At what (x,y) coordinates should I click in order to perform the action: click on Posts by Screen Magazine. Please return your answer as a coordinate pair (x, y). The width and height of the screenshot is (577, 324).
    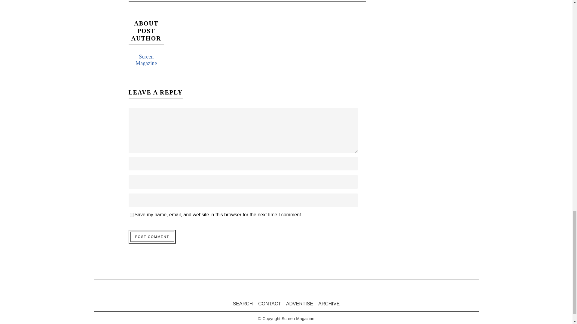
    Looking at the image, I should click on (146, 60).